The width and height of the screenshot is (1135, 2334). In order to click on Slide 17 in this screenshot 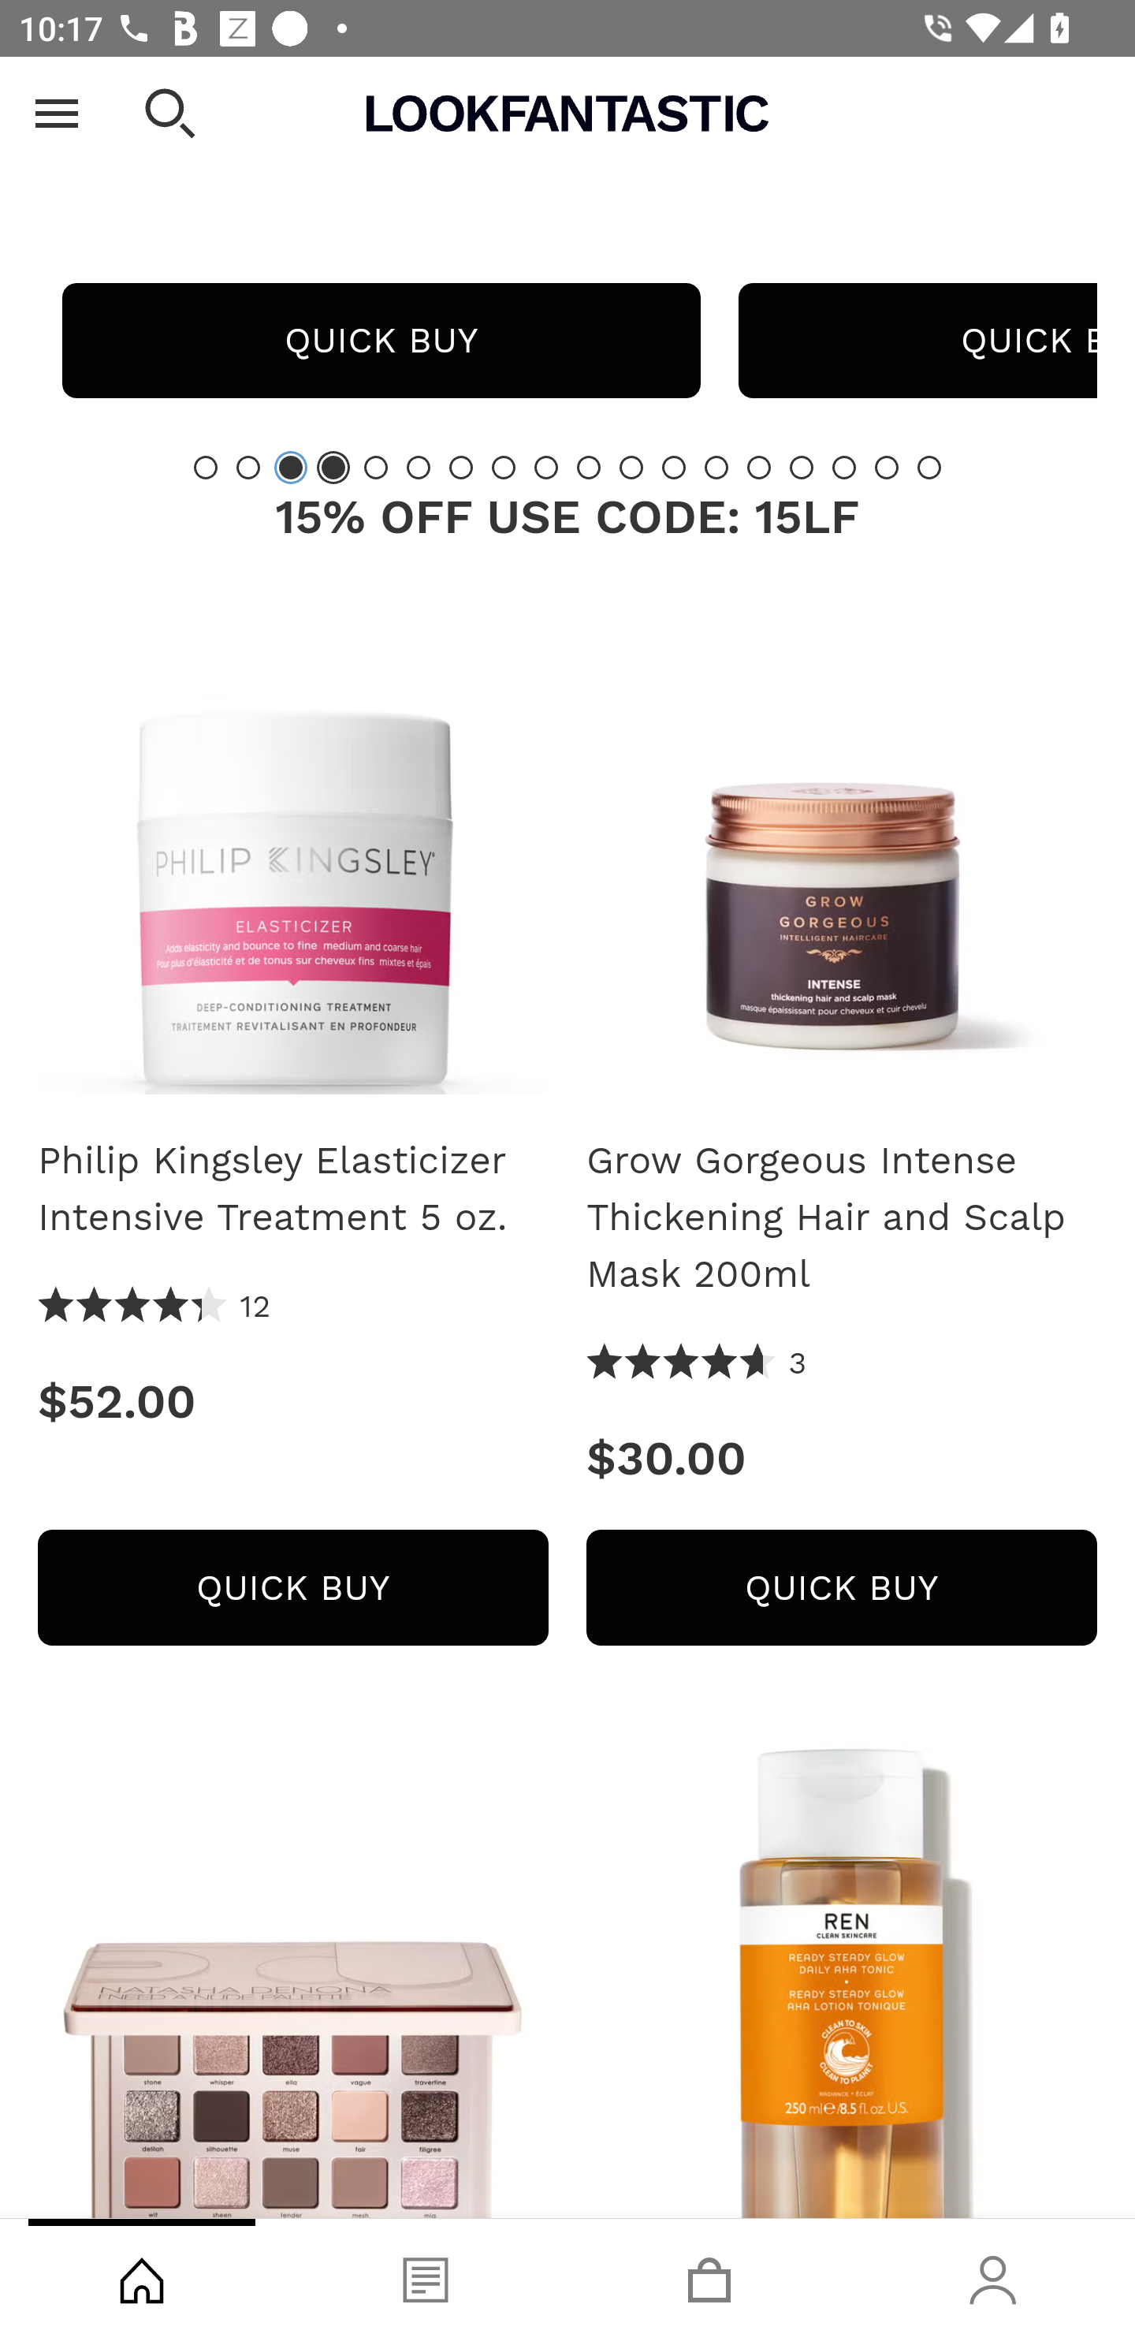, I will do `click(887, 468)`.